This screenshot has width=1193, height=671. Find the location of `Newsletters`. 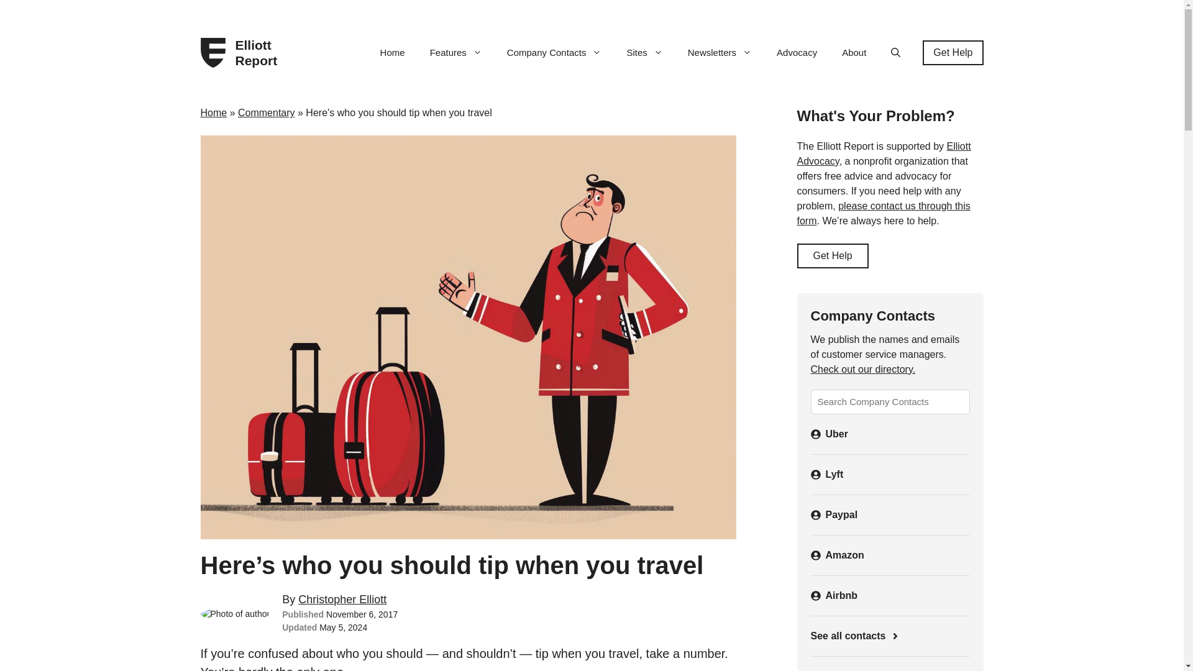

Newsletters is located at coordinates (720, 53).